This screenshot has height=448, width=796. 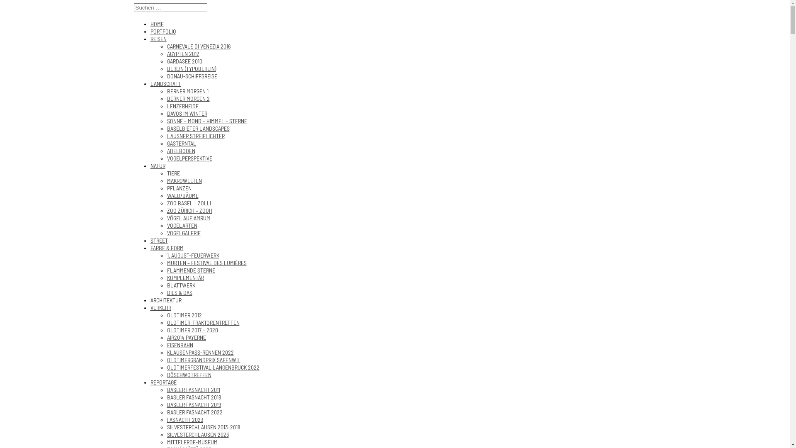 I want to click on SILVESTERCHLAUSEN 2023, so click(x=197, y=435).